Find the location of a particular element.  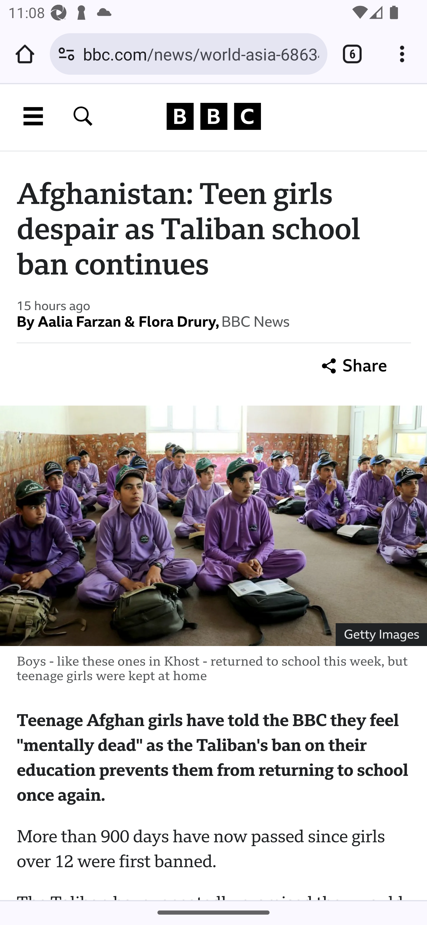

Switch or close tabs is located at coordinates (352, 54).